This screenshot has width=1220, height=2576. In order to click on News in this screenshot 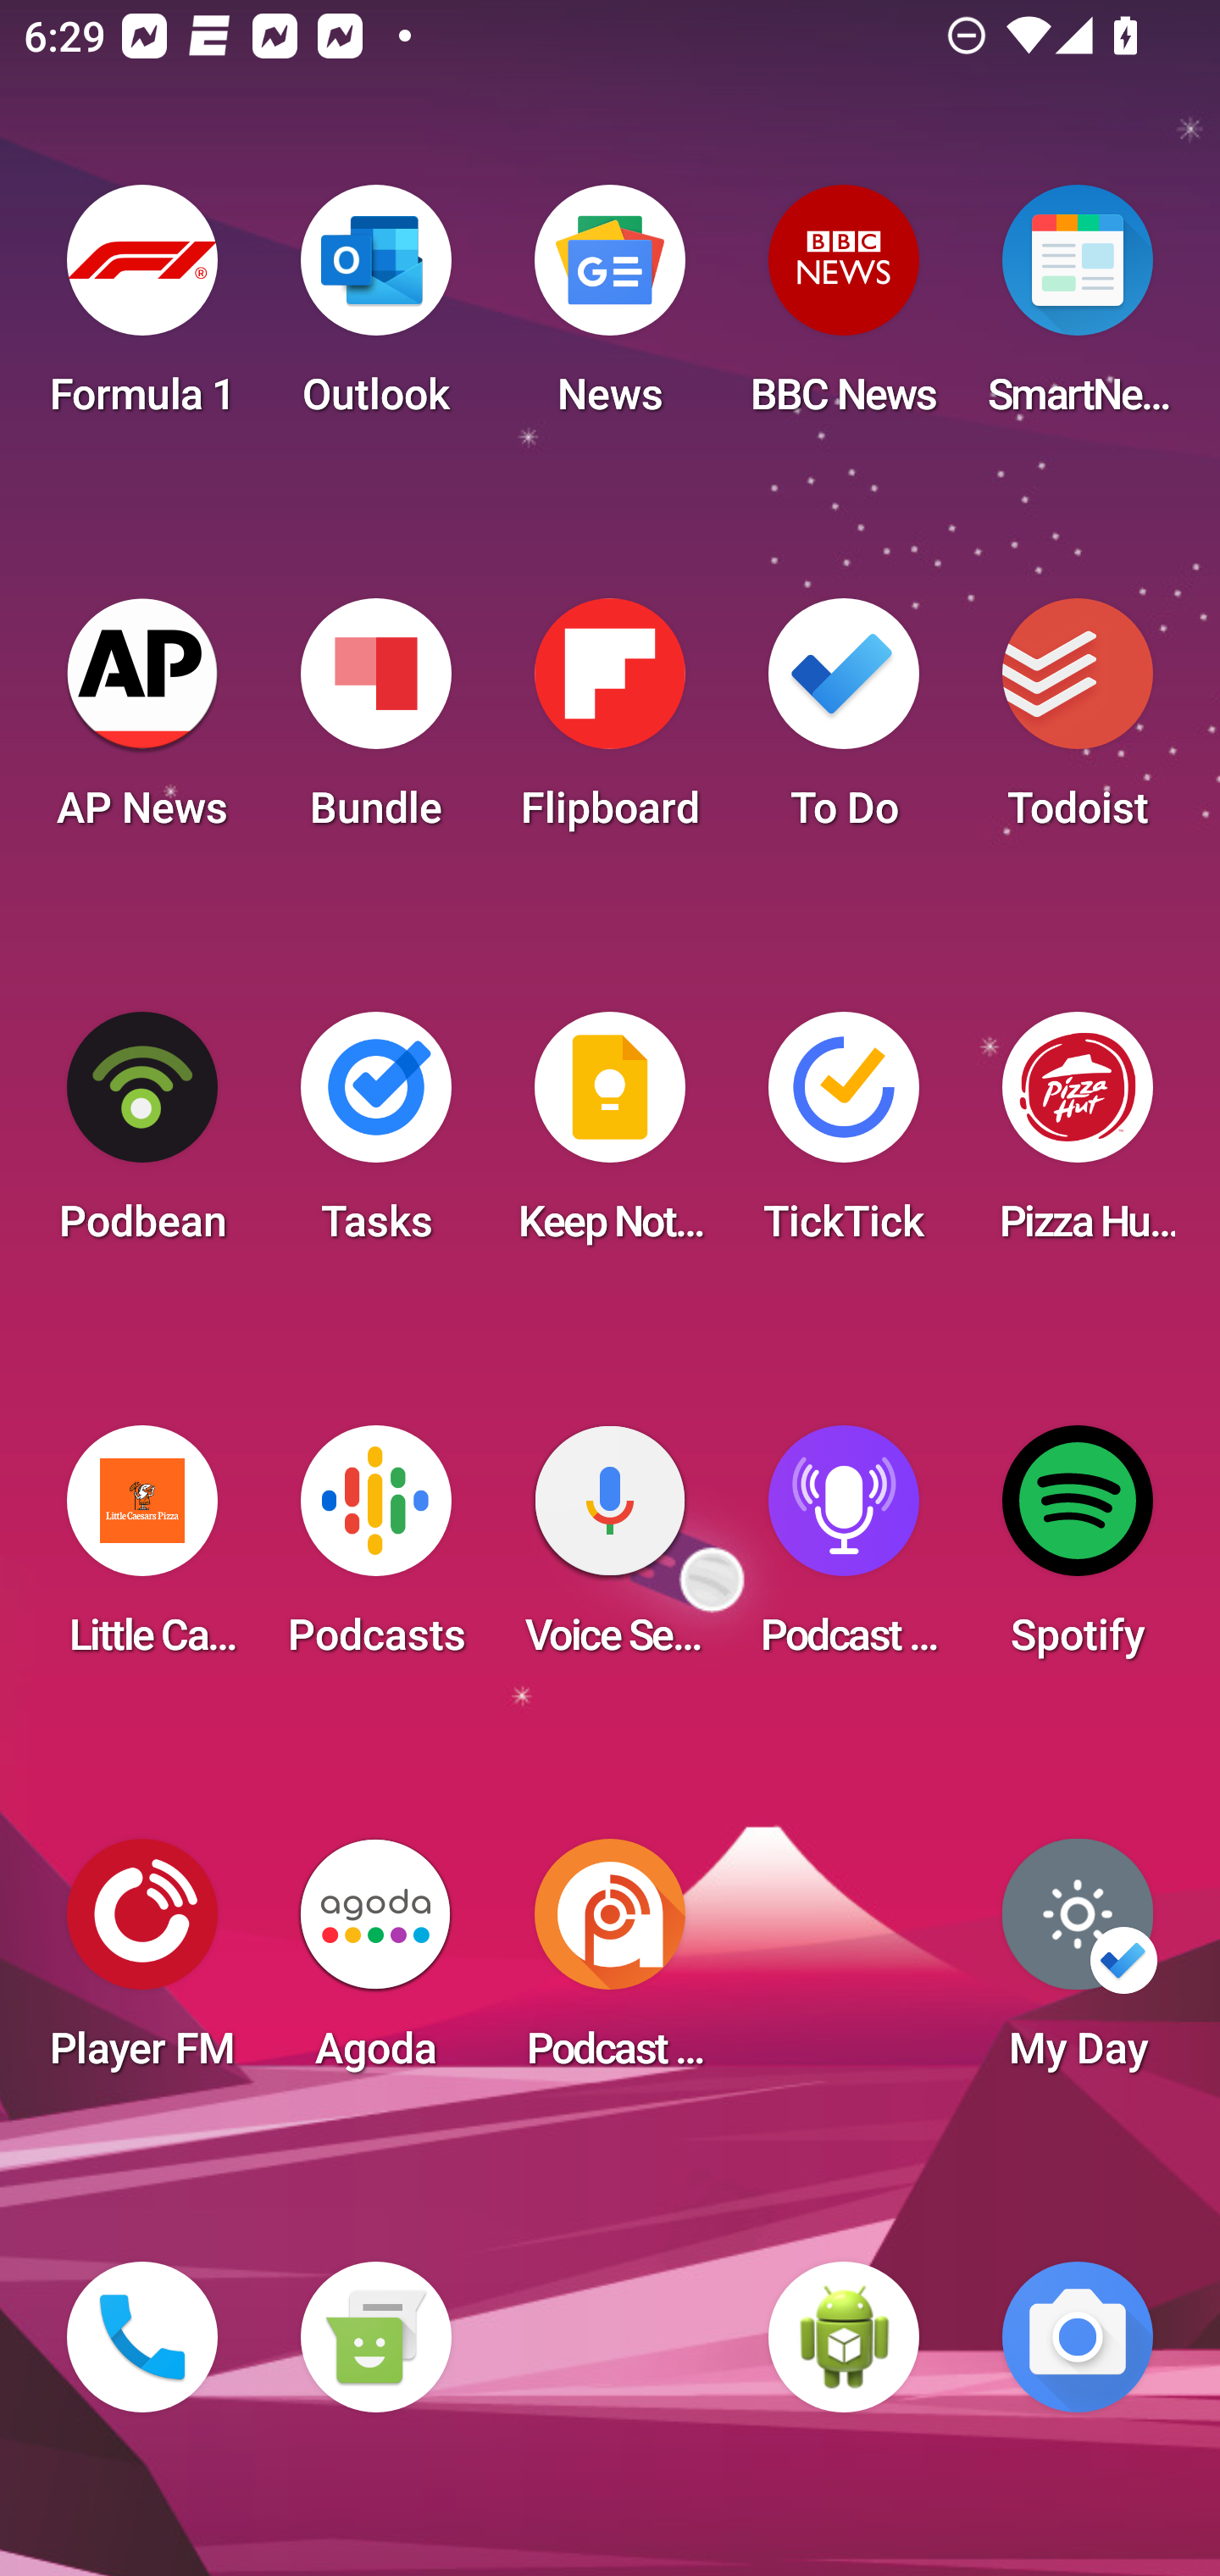, I will do `click(610, 310)`.